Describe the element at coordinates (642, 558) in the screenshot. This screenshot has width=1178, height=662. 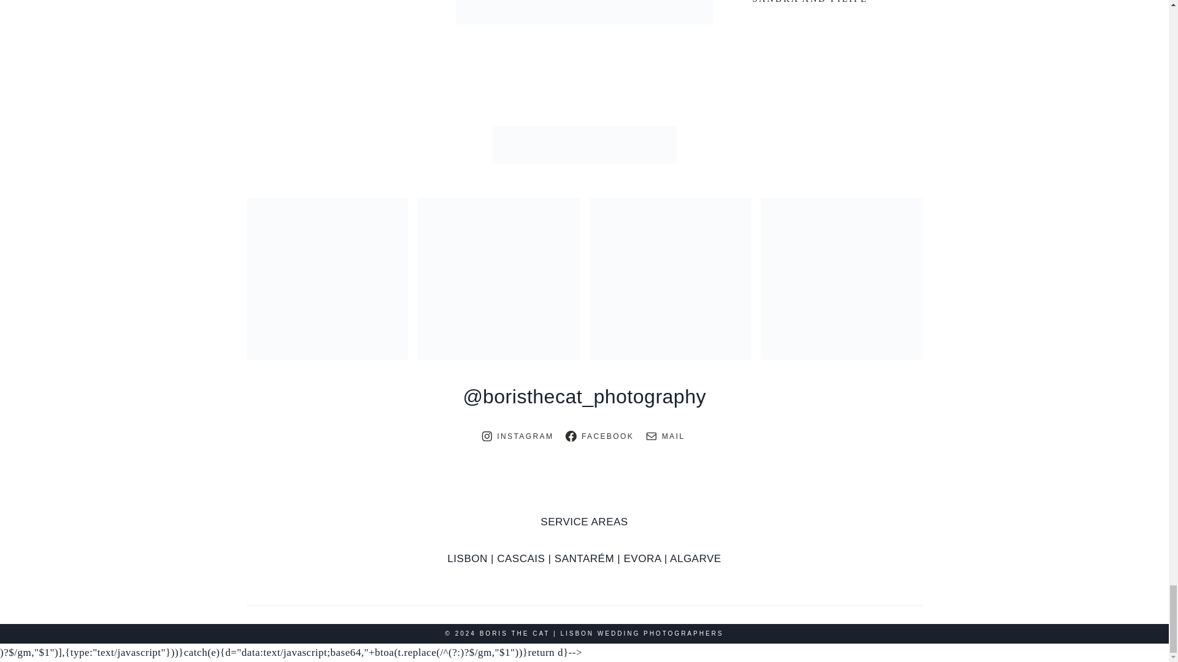
I see `EVORA` at that location.